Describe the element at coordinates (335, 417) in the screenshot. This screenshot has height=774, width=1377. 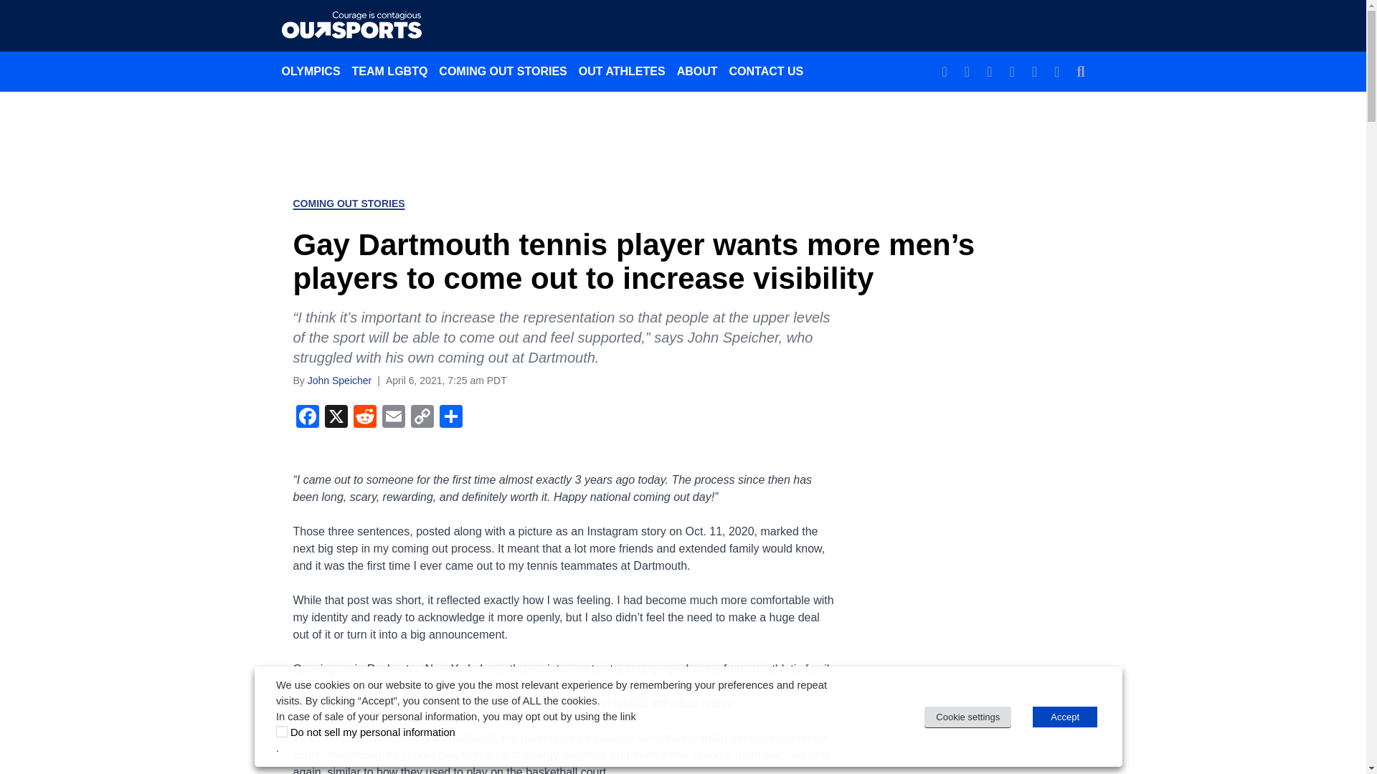
I see `X` at that location.